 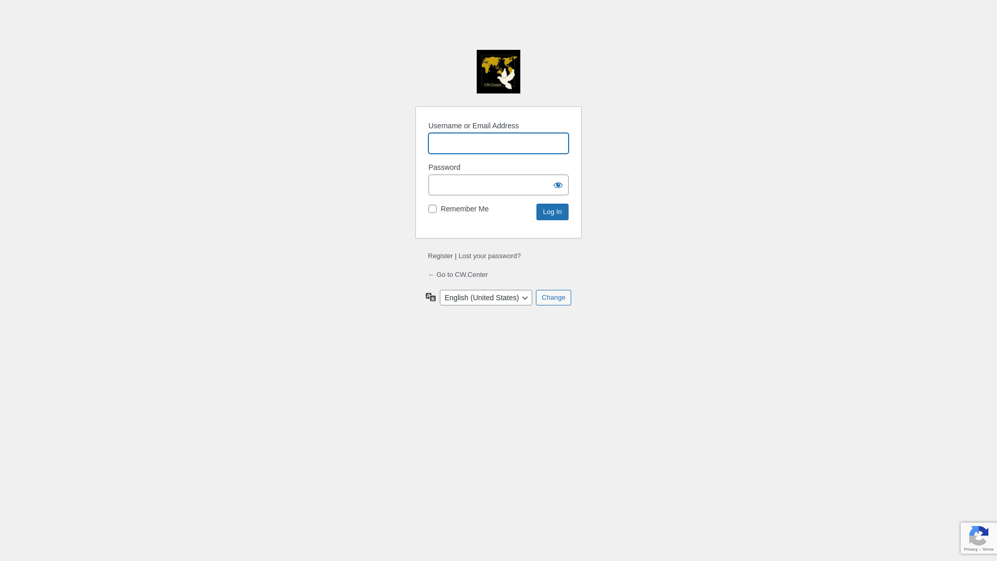 What do you see at coordinates (440, 256) in the screenshot?
I see `Register` at bounding box center [440, 256].